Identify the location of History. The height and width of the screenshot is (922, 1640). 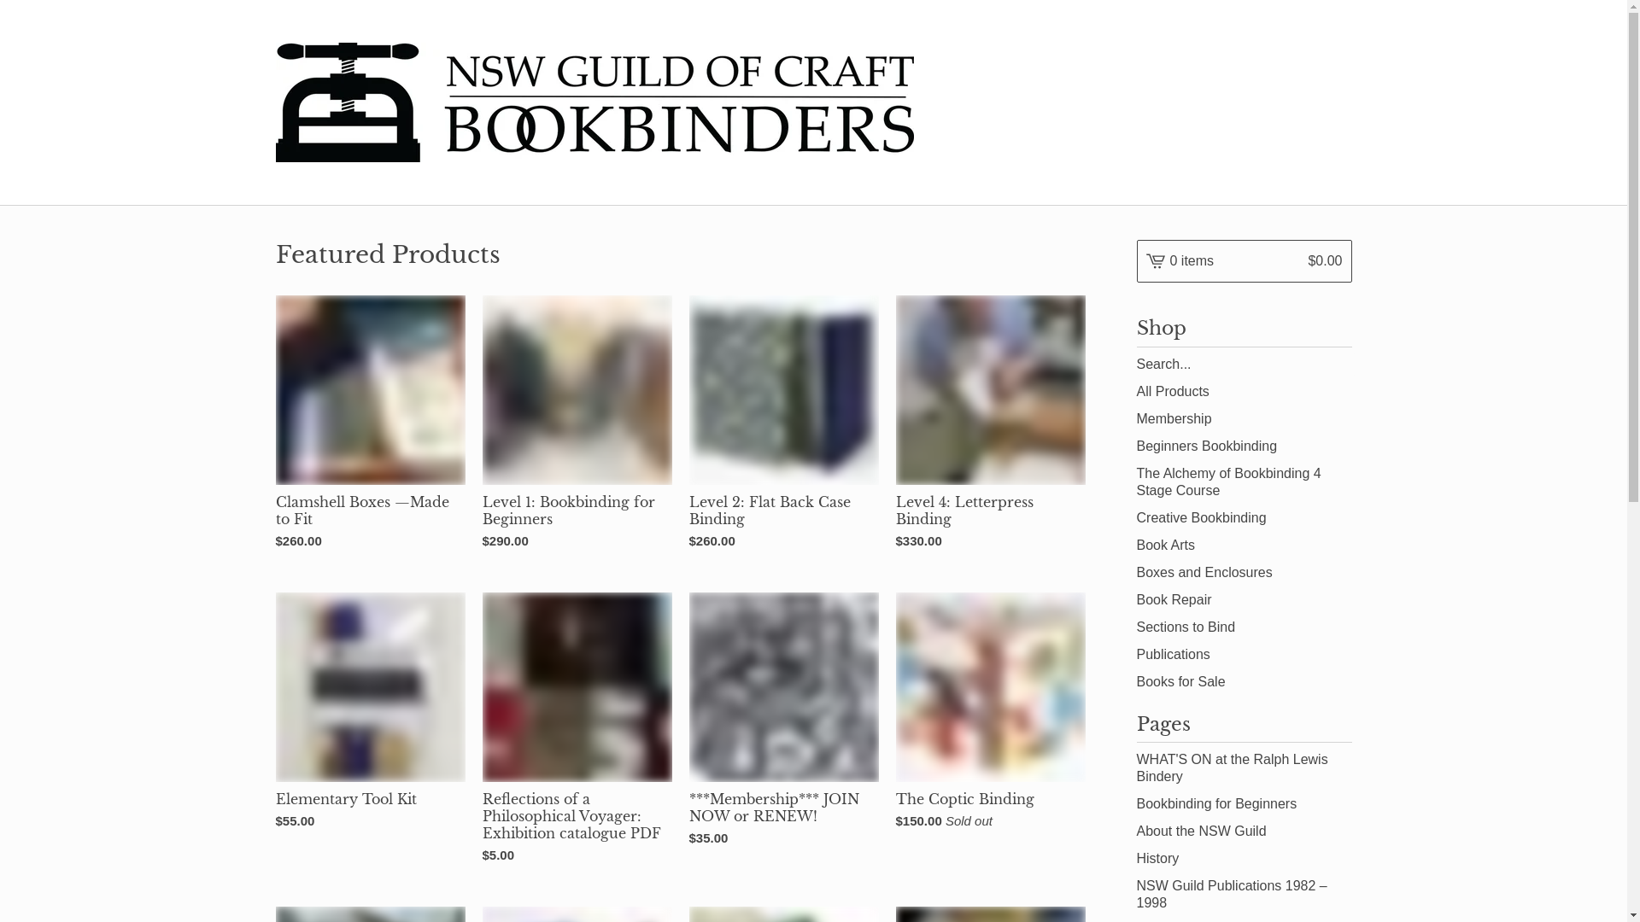
(1244, 859).